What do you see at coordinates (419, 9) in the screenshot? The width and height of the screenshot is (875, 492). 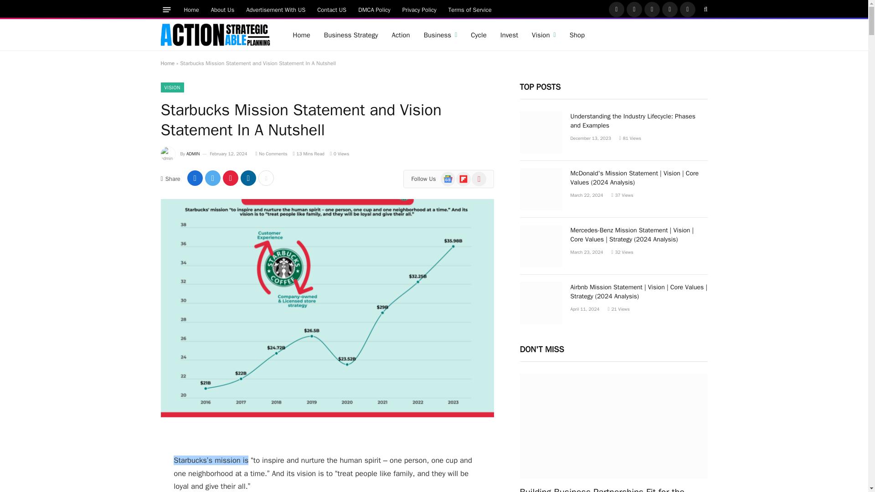 I see `Privacy Policy` at bounding box center [419, 9].